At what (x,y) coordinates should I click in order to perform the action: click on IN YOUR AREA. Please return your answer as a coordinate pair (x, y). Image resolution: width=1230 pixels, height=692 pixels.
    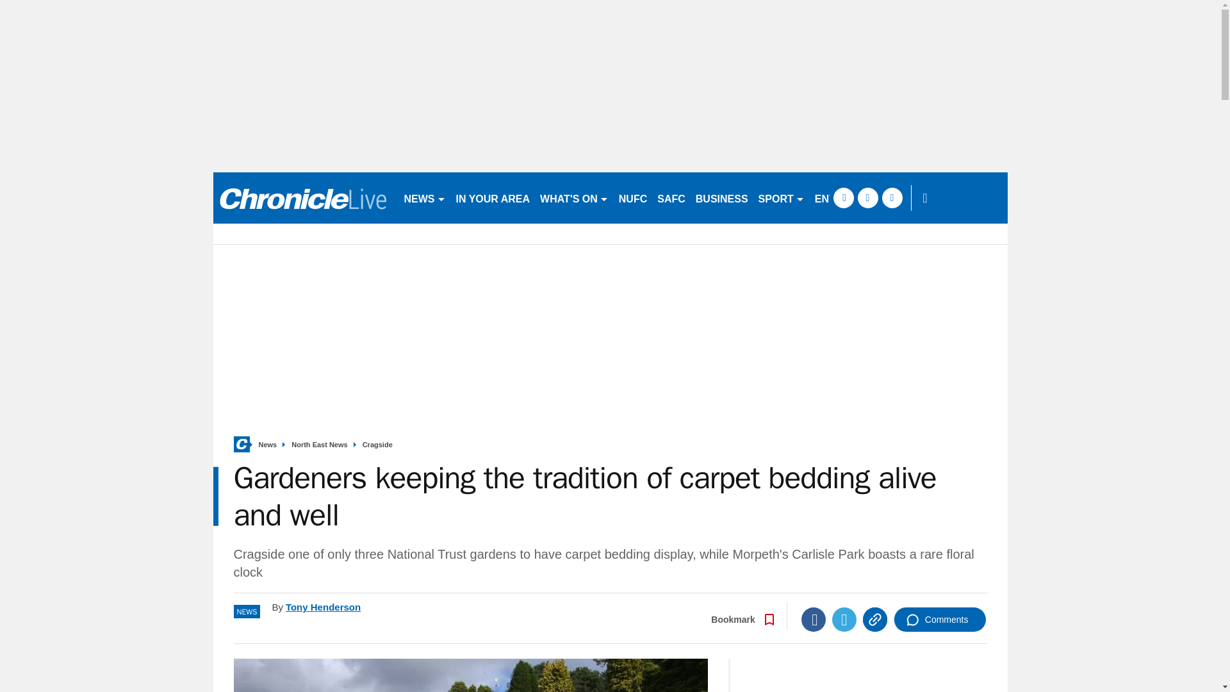
    Looking at the image, I should click on (493, 197).